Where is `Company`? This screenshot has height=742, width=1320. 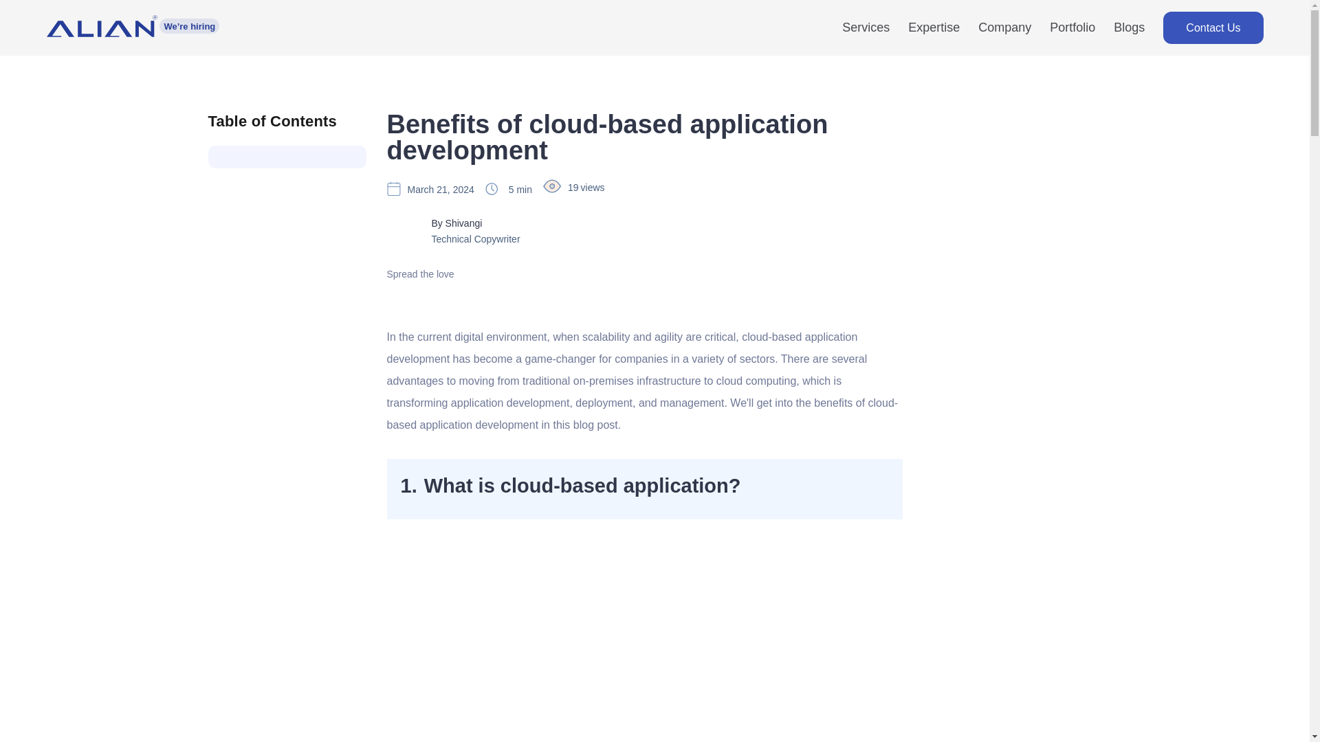 Company is located at coordinates (1004, 33).